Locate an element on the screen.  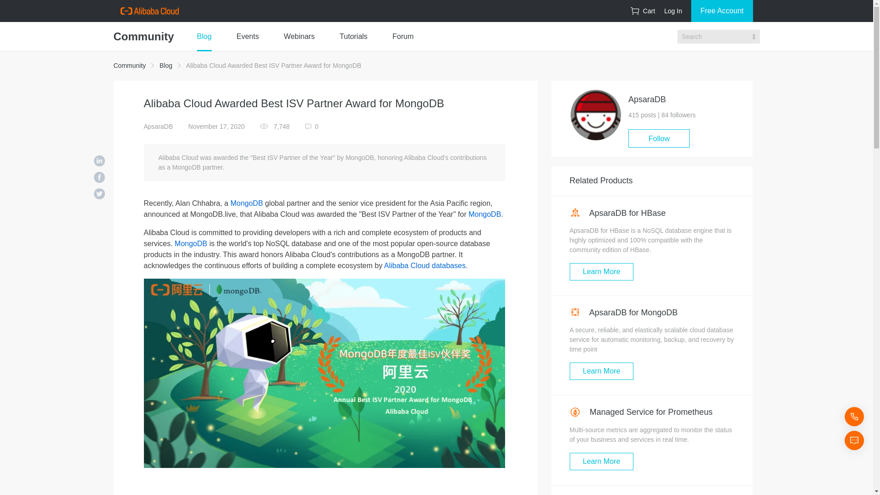
0 is located at coordinates (312, 126).